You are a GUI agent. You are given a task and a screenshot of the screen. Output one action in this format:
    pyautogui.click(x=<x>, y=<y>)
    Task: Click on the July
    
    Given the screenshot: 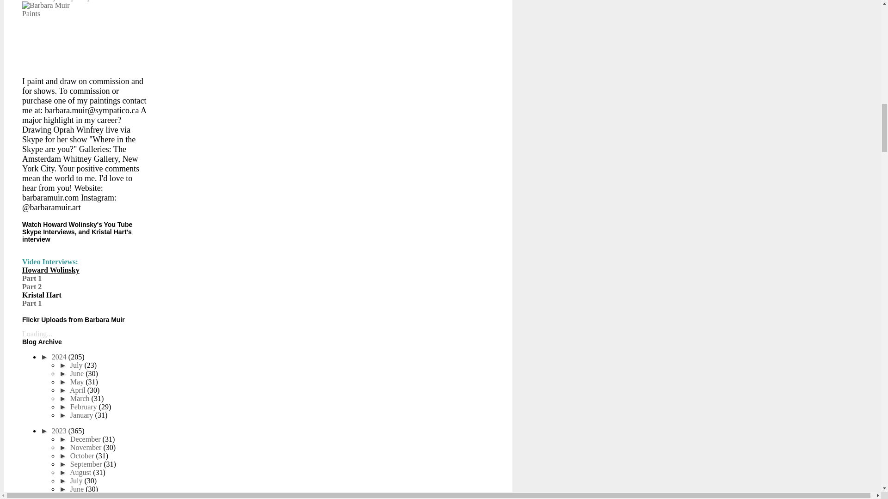 What is the action you would take?
    pyautogui.click(x=77, y=365)
    